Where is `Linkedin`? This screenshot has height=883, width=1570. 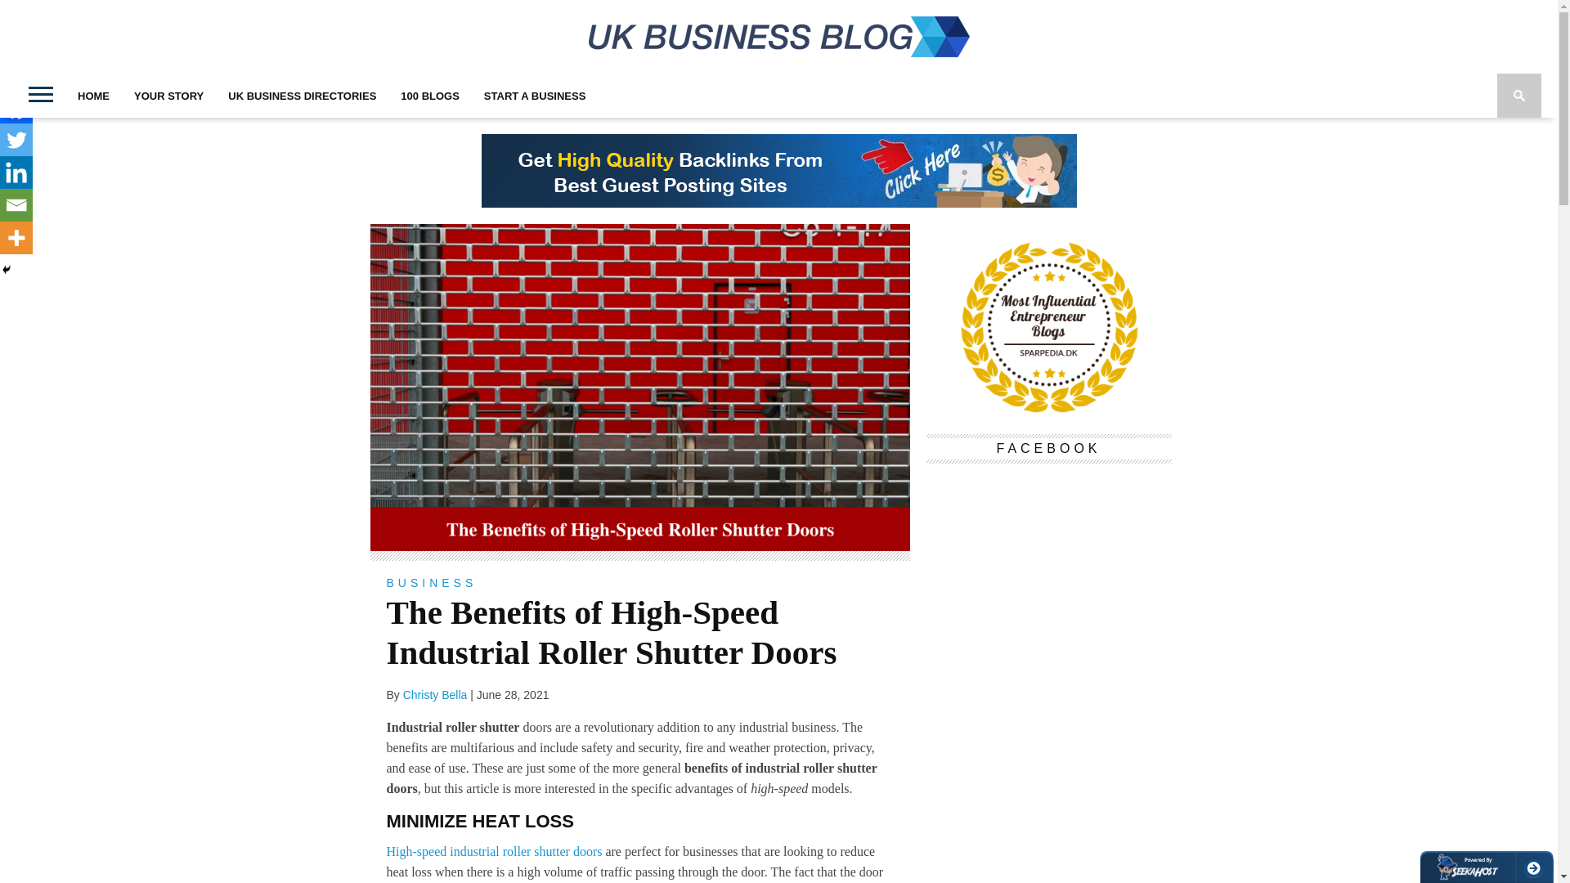
Linkedin is located at coordinates (16, 173).